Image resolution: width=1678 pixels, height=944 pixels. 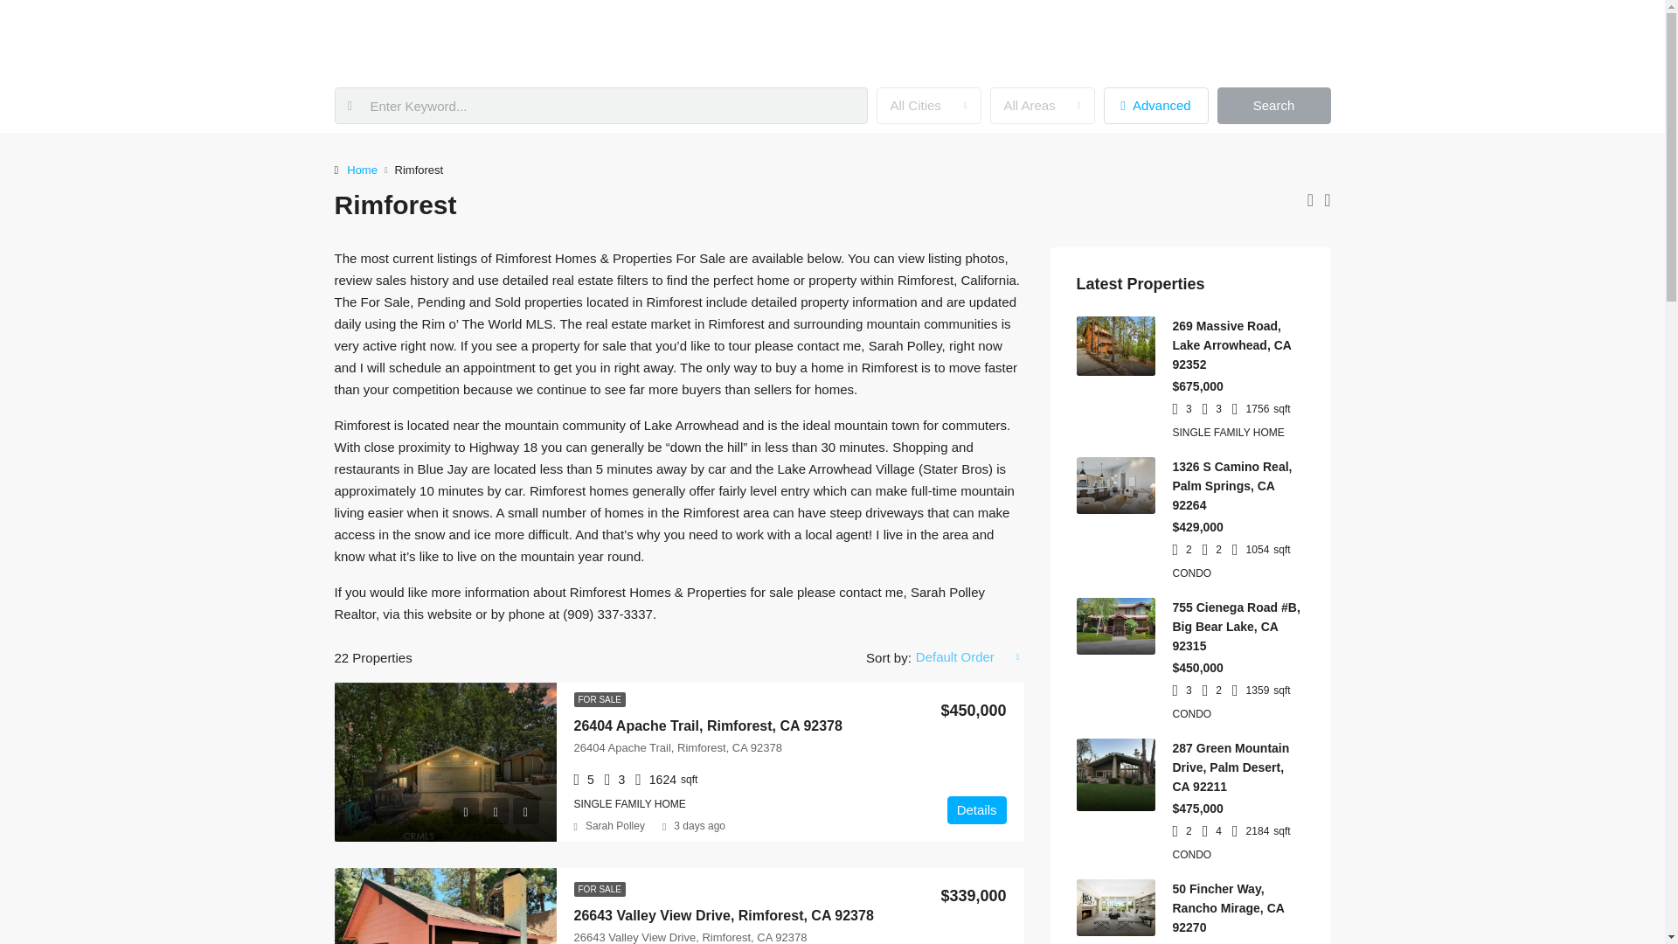 I want to click on Buy A Home, so click(x=989, y=38).